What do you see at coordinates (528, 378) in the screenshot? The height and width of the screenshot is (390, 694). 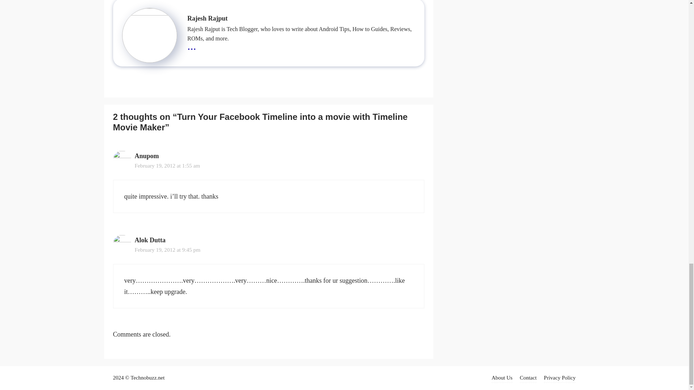 I see `Contact` at bounding box center [528, 378].